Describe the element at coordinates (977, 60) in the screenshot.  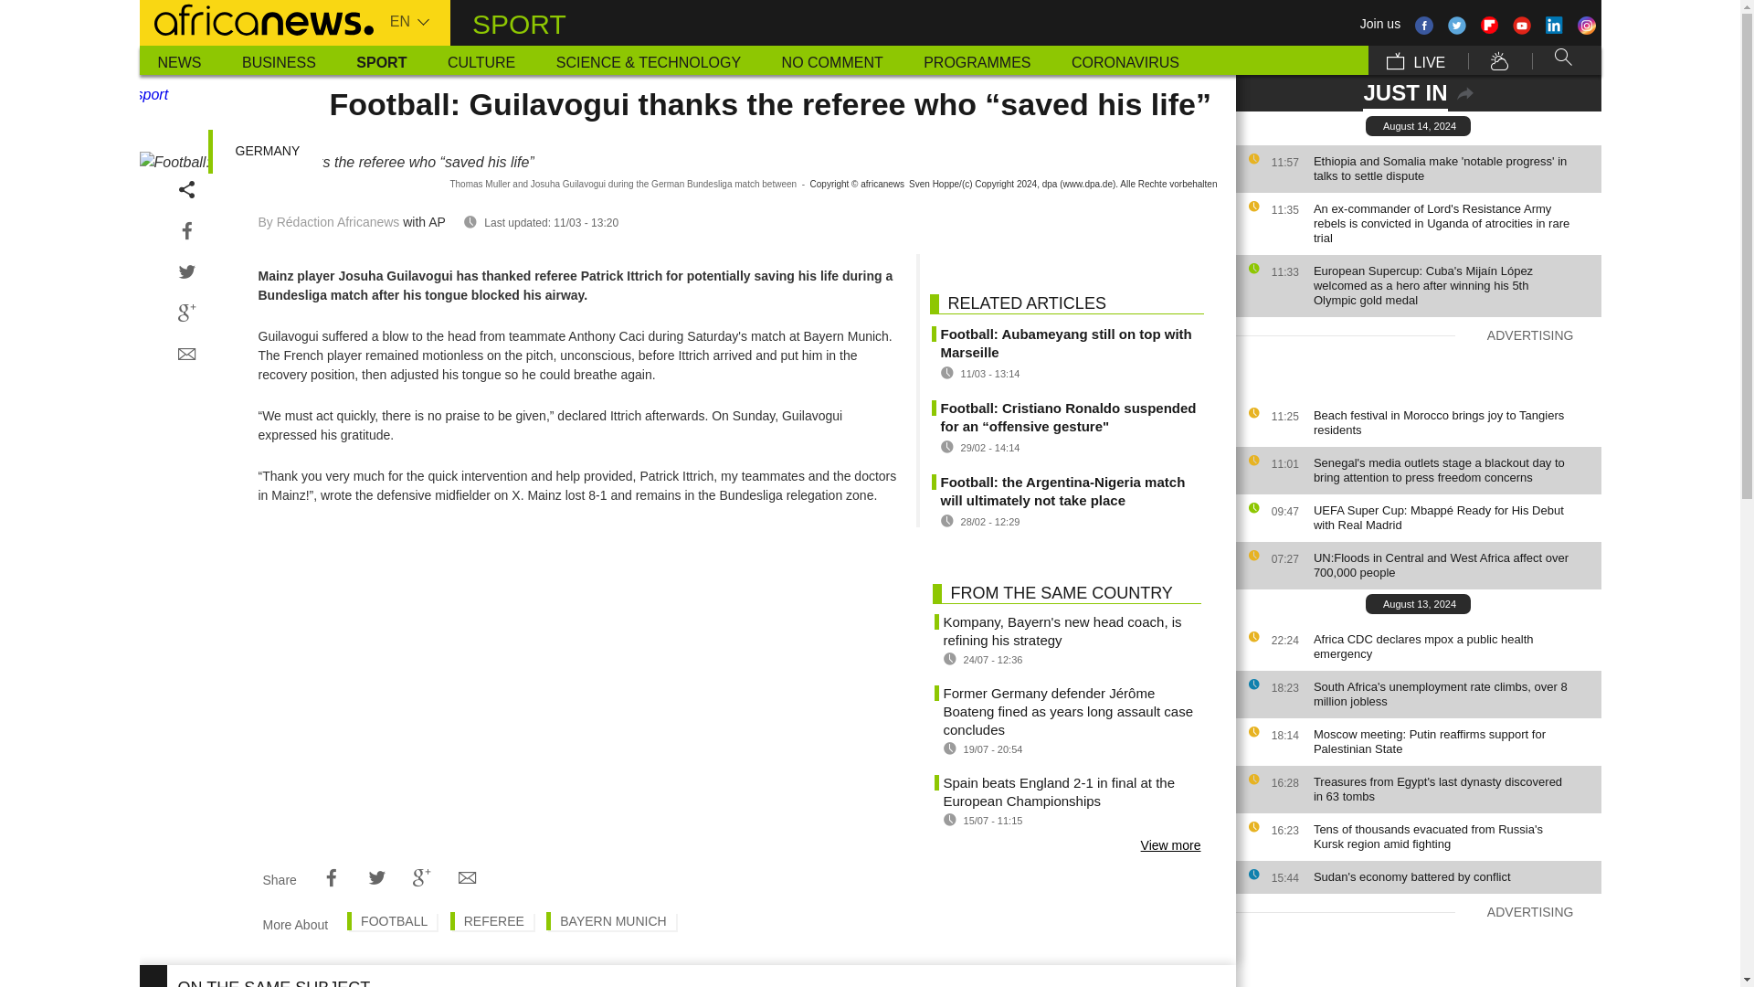
I see `PROGRAMMES` at that location.